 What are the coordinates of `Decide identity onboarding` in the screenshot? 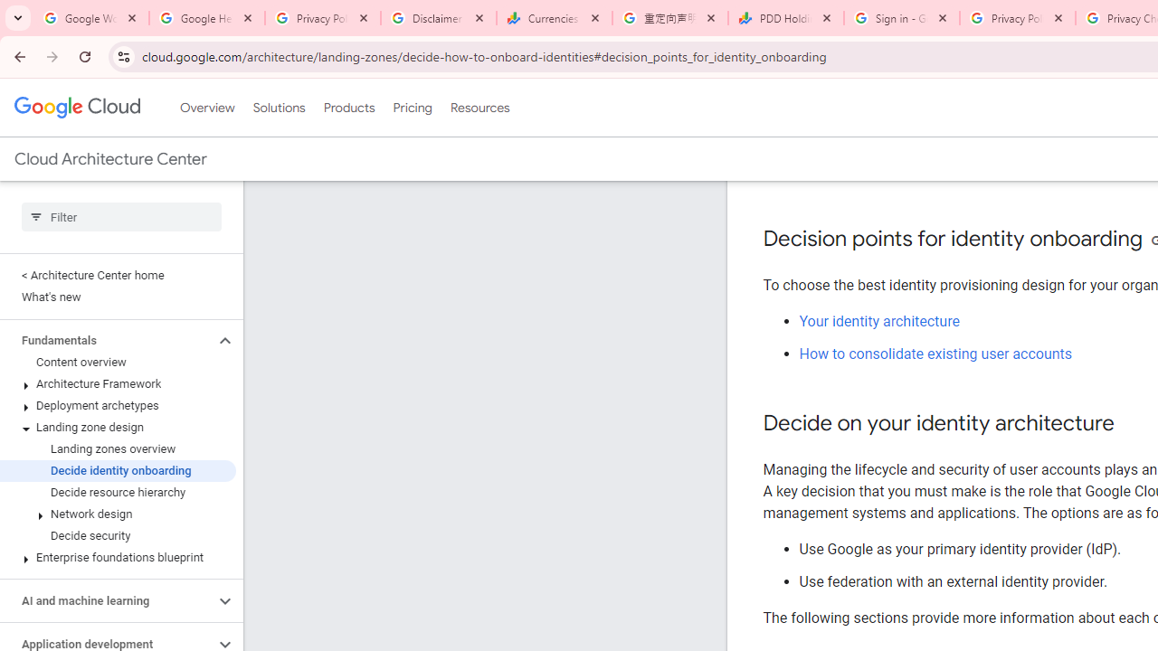 It's located at (118, 470).